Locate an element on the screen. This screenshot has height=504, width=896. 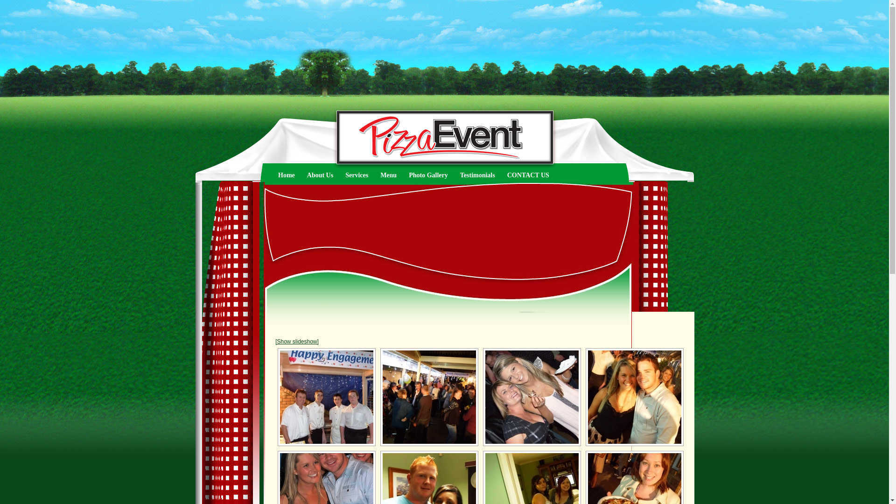
[Show slideshow] is located at coordinates (297, 342).